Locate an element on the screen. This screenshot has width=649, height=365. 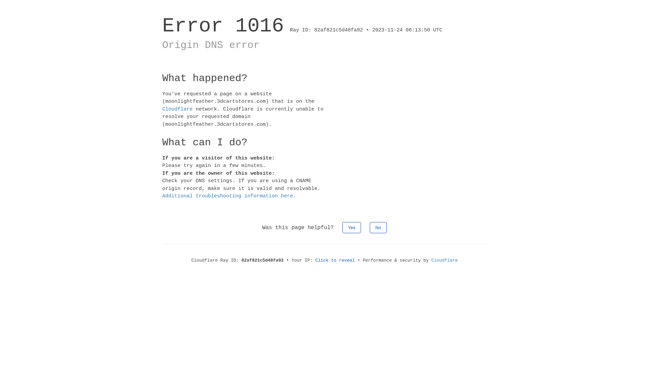
Click to reveal is located at coordinates (335, 260).